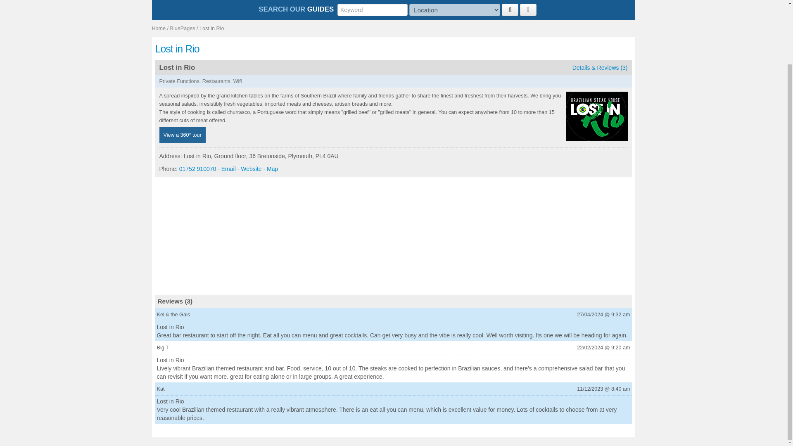  Describe the element at coordinates (197, 168) in the screenshot. I see `01752 910070` at that location.